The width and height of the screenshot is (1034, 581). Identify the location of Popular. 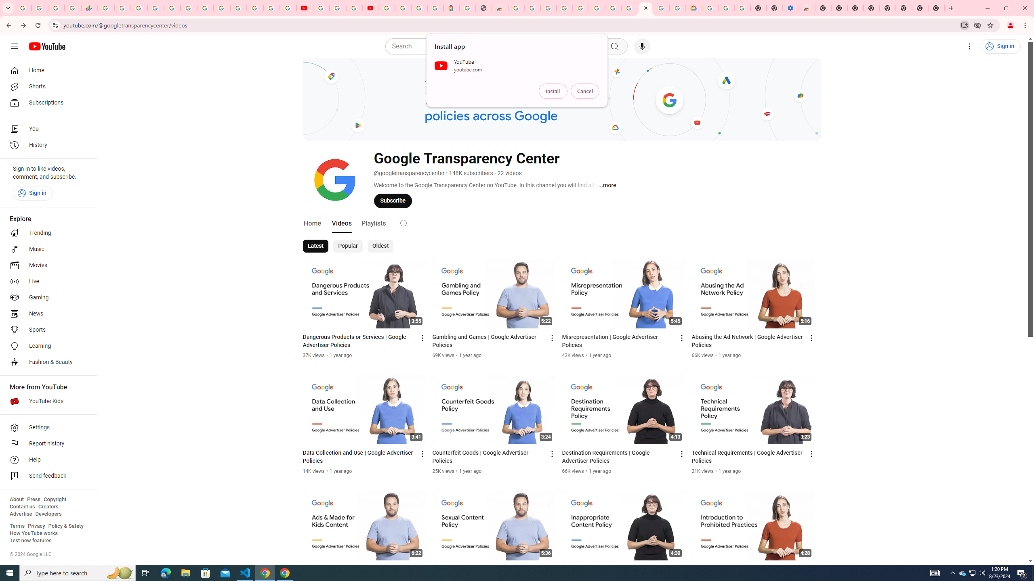
(348, 246).